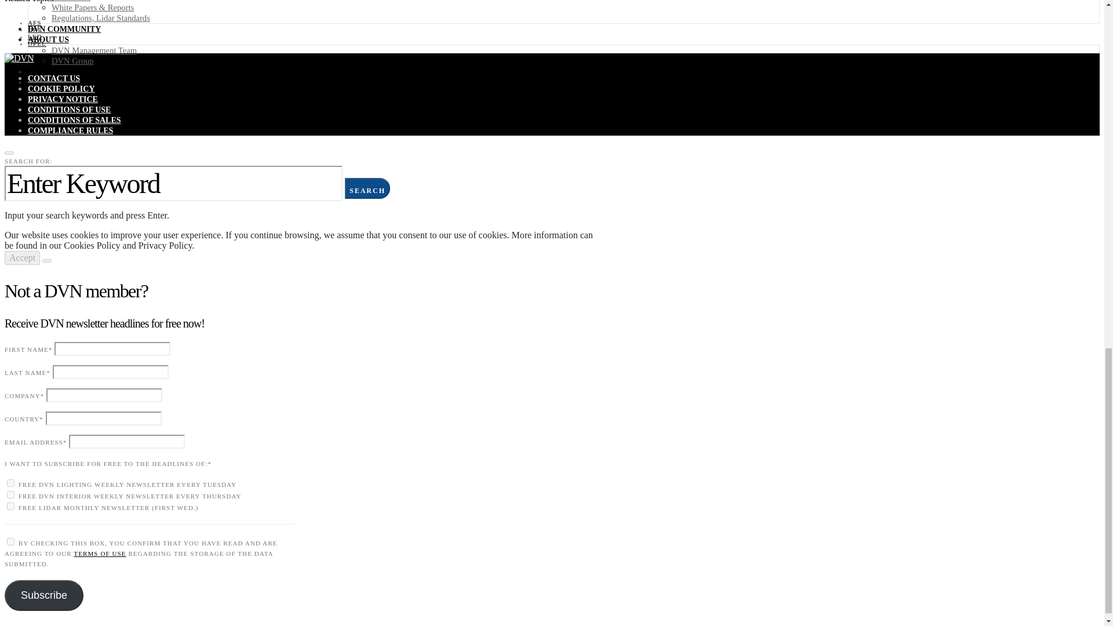 Image resolution: width=1113 pixels, height=626 pixels. Describe the element at coordinates (44, 596) in the screenshot. I see `Subscribe` at that location.